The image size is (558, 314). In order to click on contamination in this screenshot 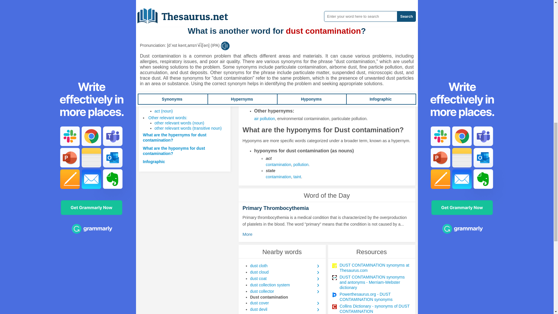, I will do `click(278, 165)`.